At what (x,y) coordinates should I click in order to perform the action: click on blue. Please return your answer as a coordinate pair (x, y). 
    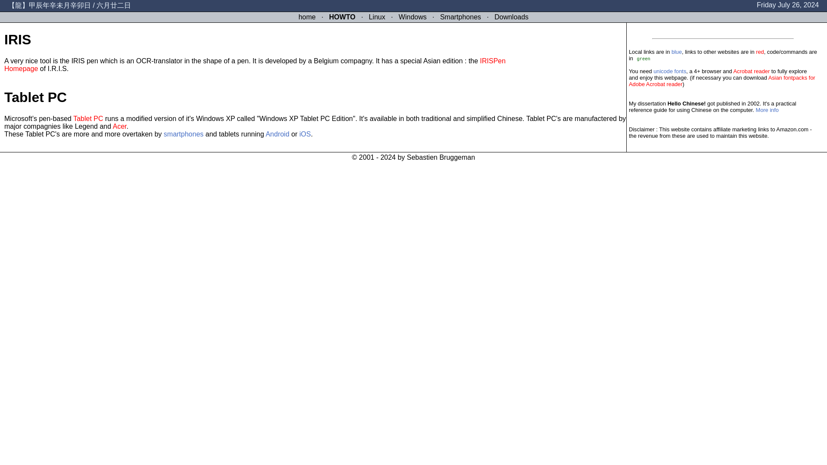
    Looking at the image, I should click on (676, 52).